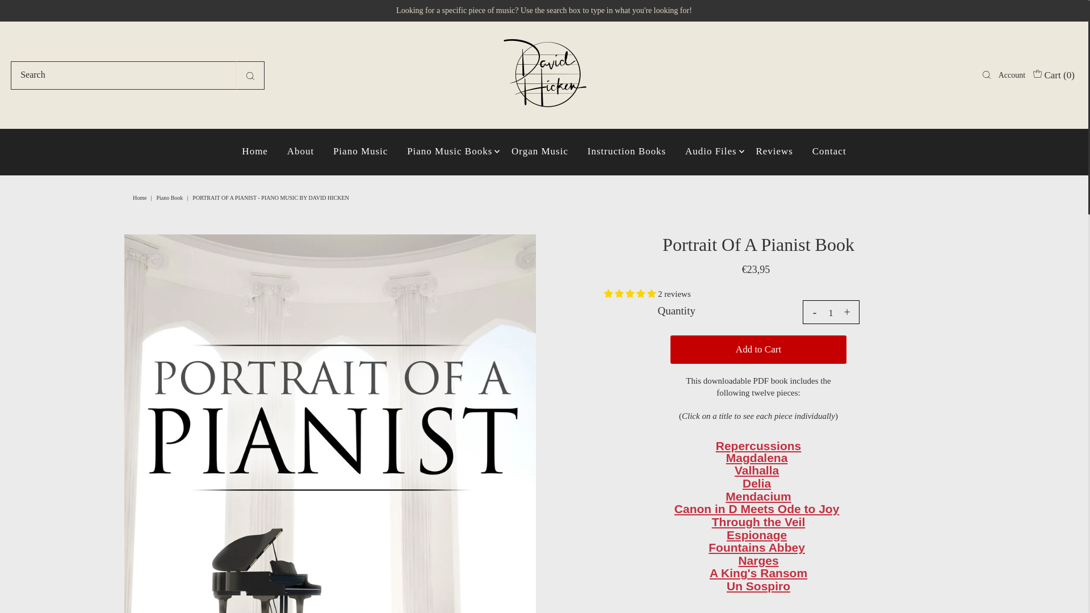 The width and height of the screenshot is (1090, 613). Describe the element at coordinates (254, 151) in the screenshot. I see `Home` at that location.